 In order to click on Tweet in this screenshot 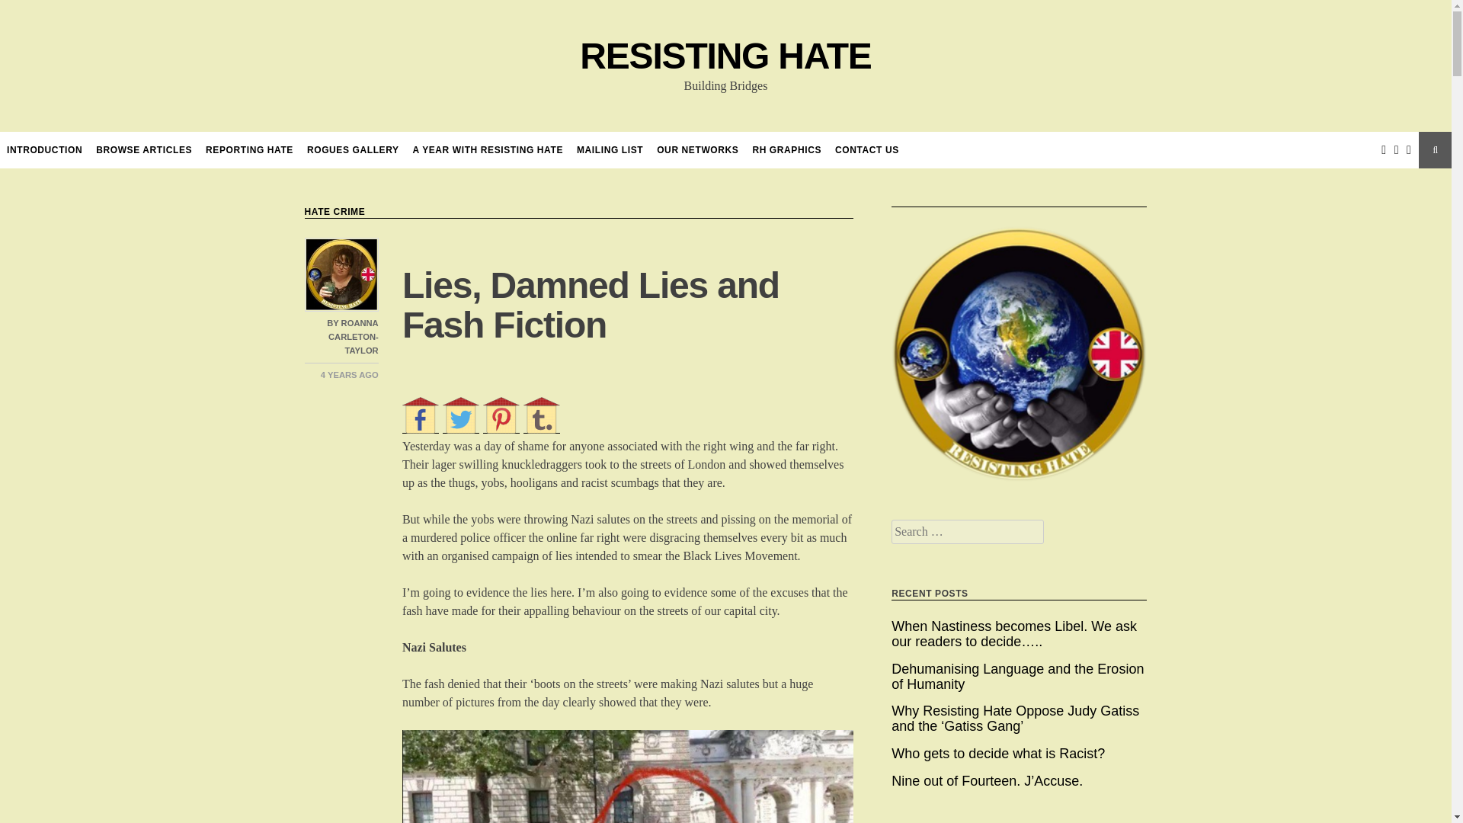, I will do `click(461, 415)`.